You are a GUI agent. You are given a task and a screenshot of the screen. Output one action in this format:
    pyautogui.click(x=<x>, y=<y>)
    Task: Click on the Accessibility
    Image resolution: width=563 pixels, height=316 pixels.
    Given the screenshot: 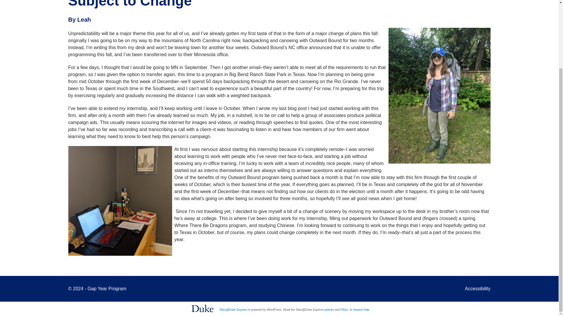 What is the action you would take?
    pyautogui.click(x=477, y=288)
    